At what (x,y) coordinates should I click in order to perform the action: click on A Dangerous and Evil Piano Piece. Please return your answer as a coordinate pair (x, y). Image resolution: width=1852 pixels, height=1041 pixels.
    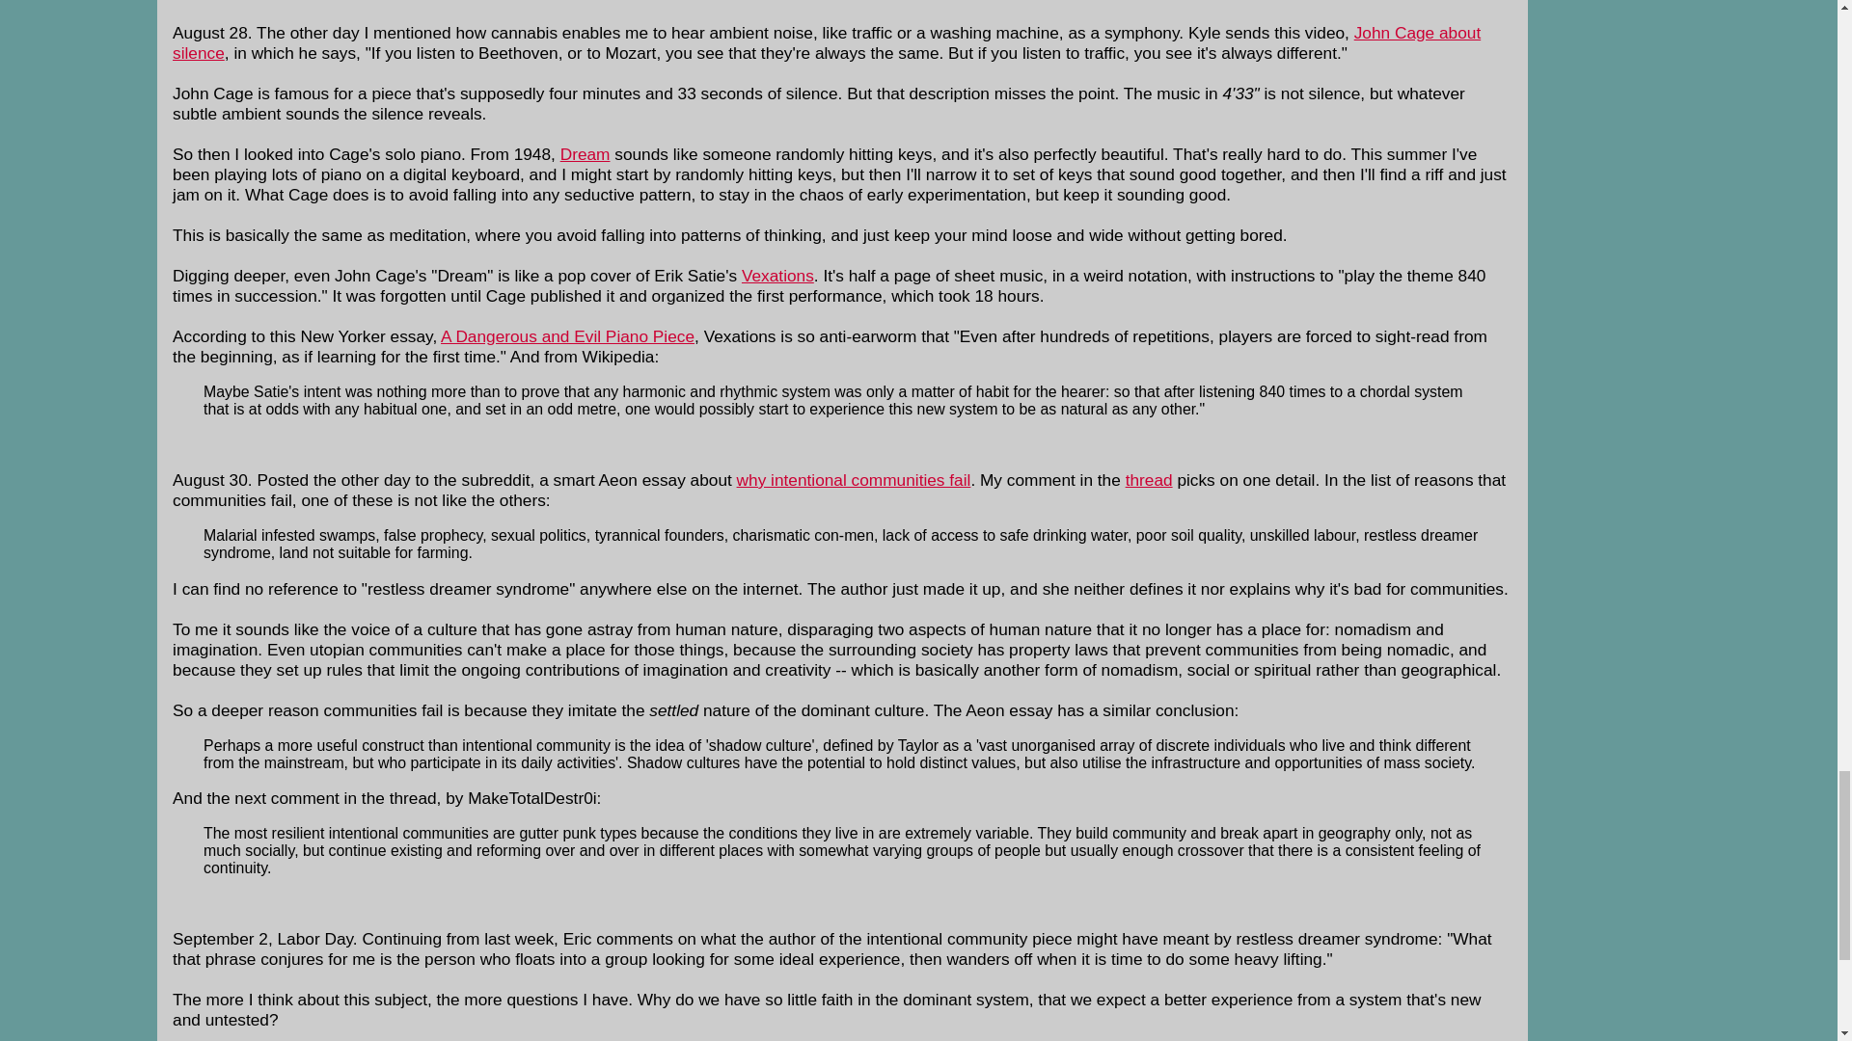
    Looking at the image, I should click on (567, 335).